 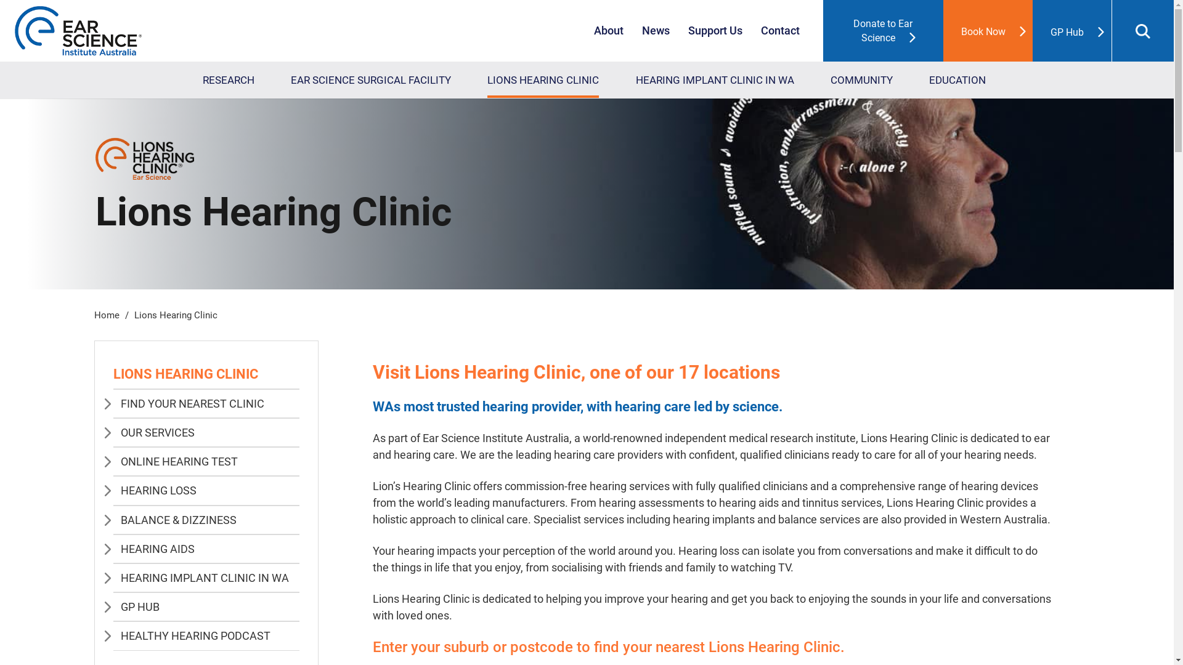 I want to click on LIONS HEARING CLINIC, so click(x=543, y=80).